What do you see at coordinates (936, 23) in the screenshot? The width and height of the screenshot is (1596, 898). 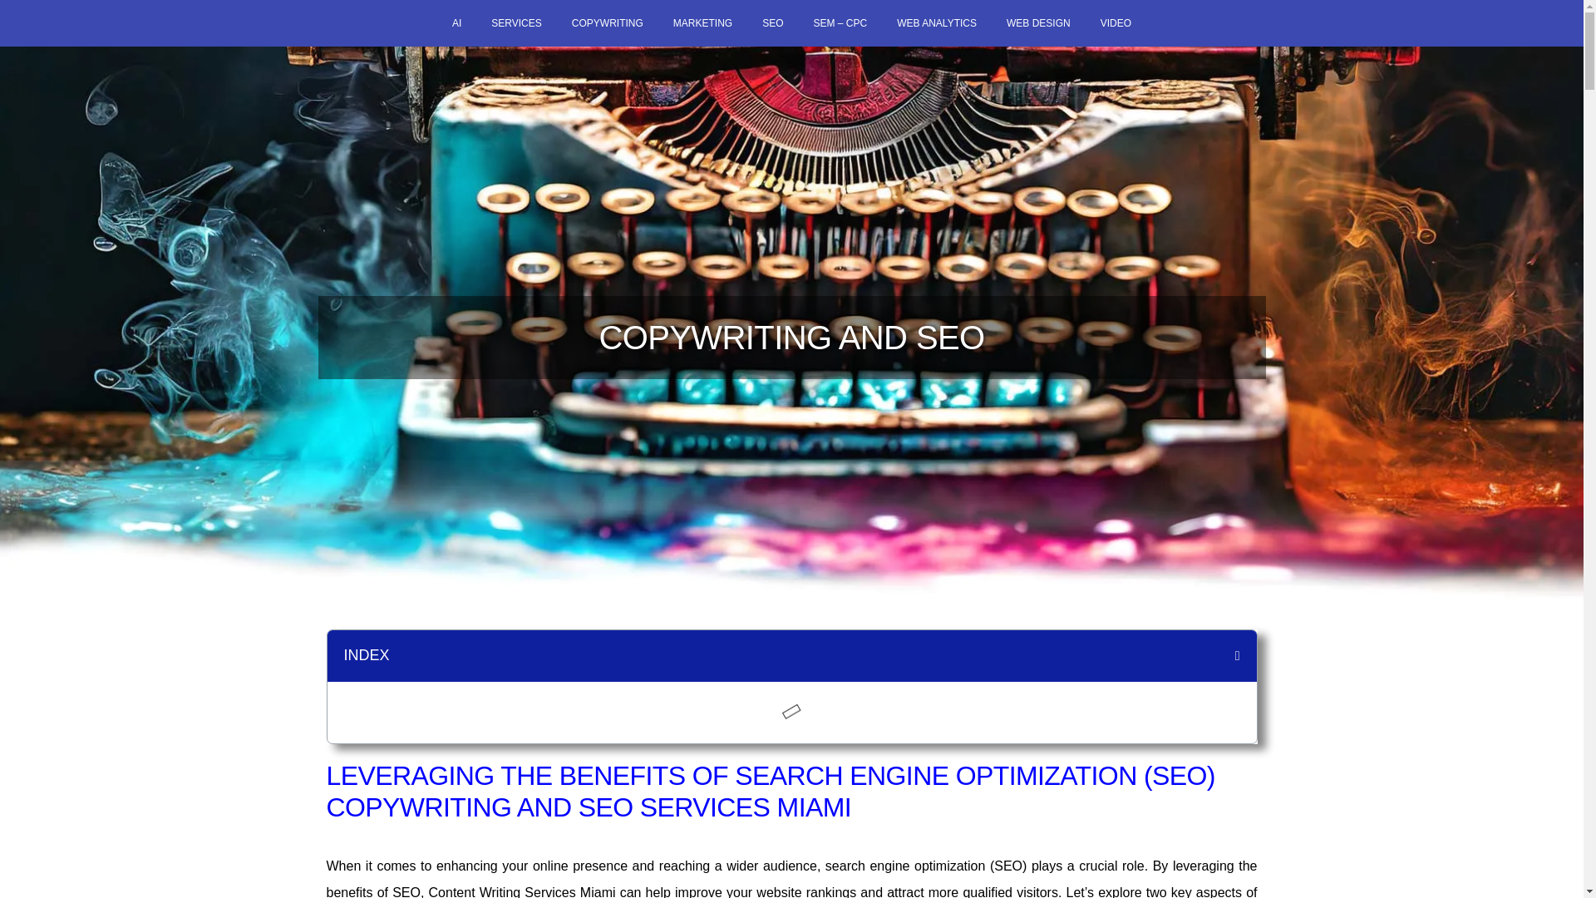 I see `WEB ANALYTICS` at bounding box center [936, 23].